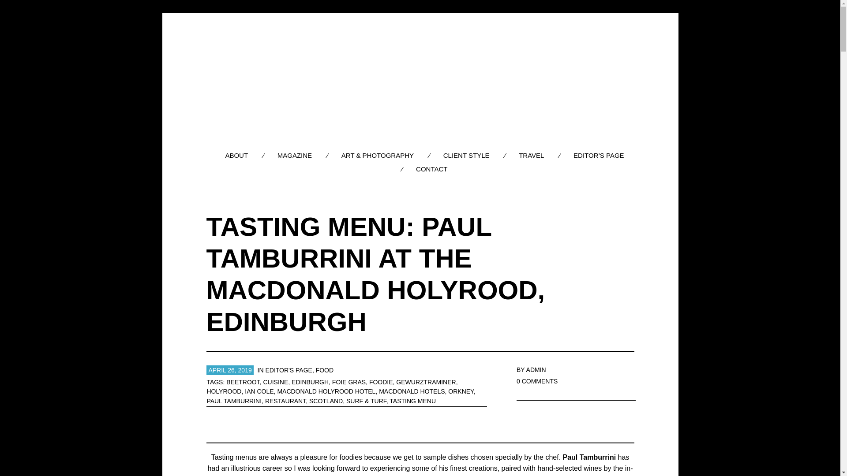 This screenshot has height=476, width=847. What do you see at coordinates (236, 155) in the screenshot?
I see `ABOUT` at bounding box center [236, 155].